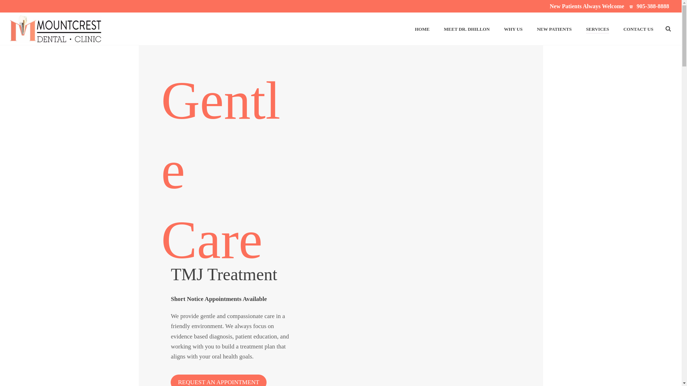  What do you see at coordinates (467, 29) in the screenshot?
I see `MEET DR. DHILLON` at bounding box center [467, 29].